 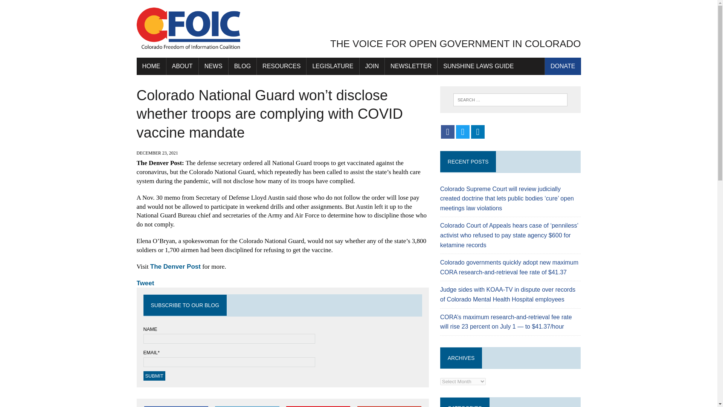 What do you see at coordinates (243, 66) in the screenshot?
I see `BLOG` at bounding box center [243, 66].